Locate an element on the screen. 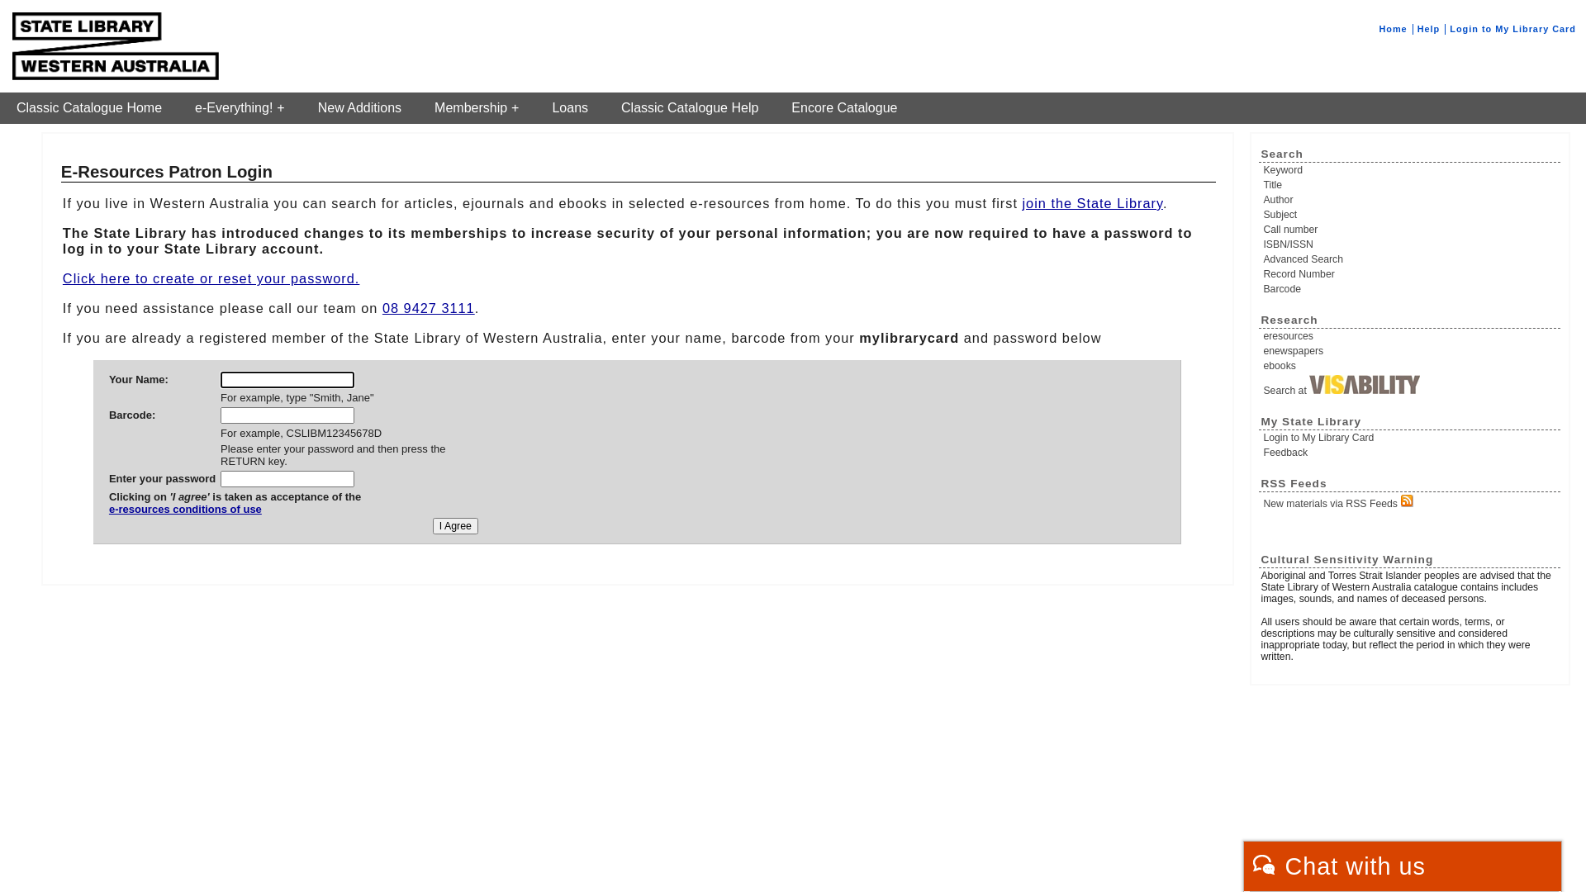 The image size is (1586, 892). Title is located at coordinates (1411, 185).